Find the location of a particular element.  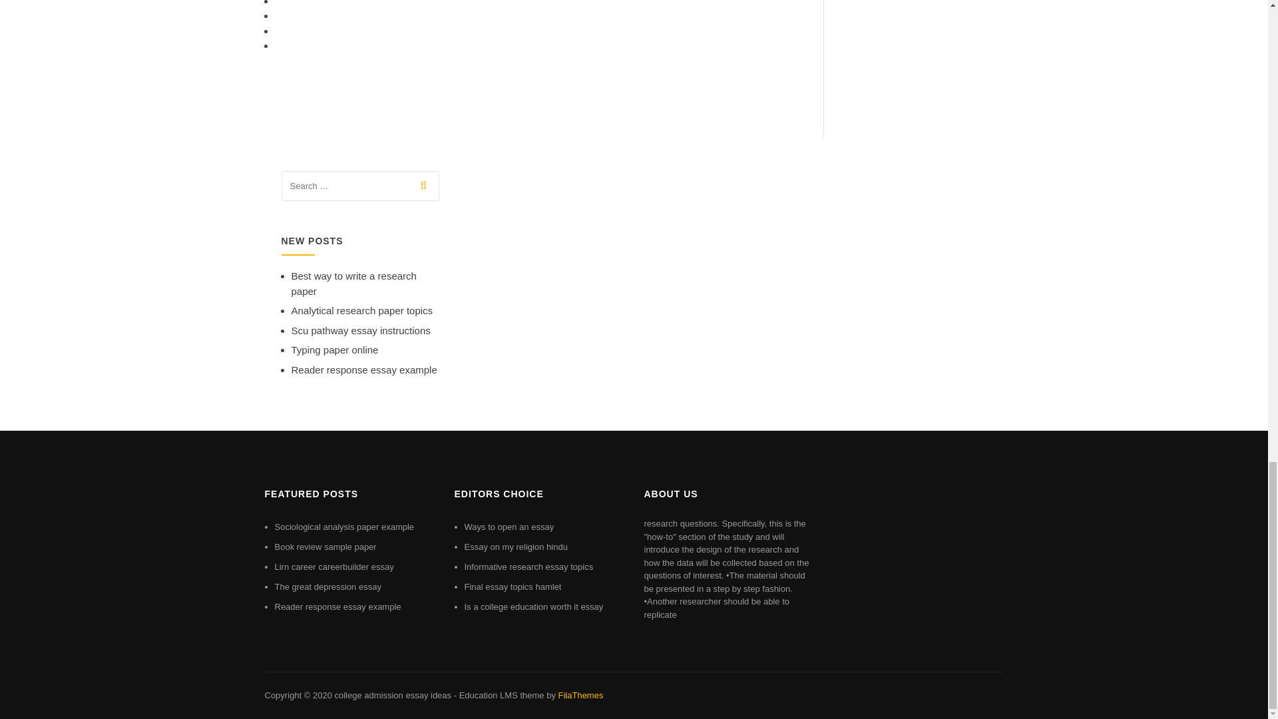

Book review sample paper is located at coordinates (325, 547).